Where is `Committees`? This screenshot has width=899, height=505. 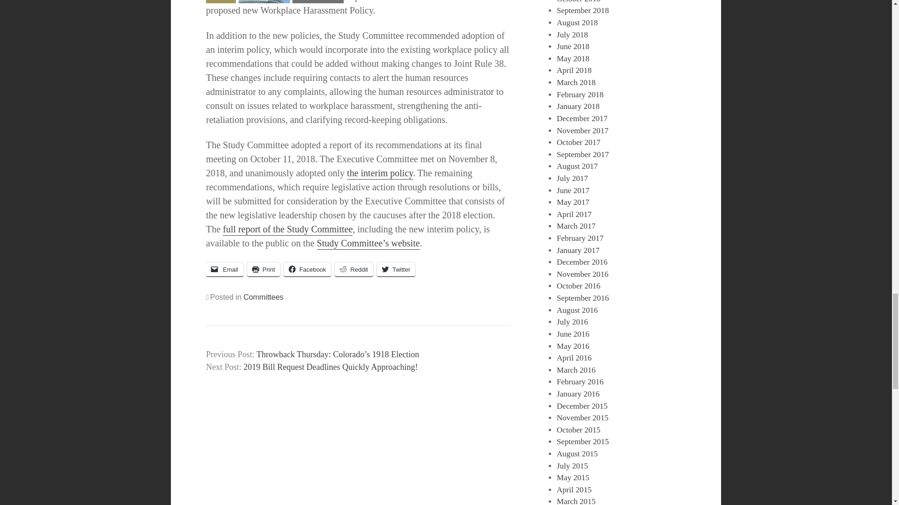 Committees is located at coordinates (263, 297).